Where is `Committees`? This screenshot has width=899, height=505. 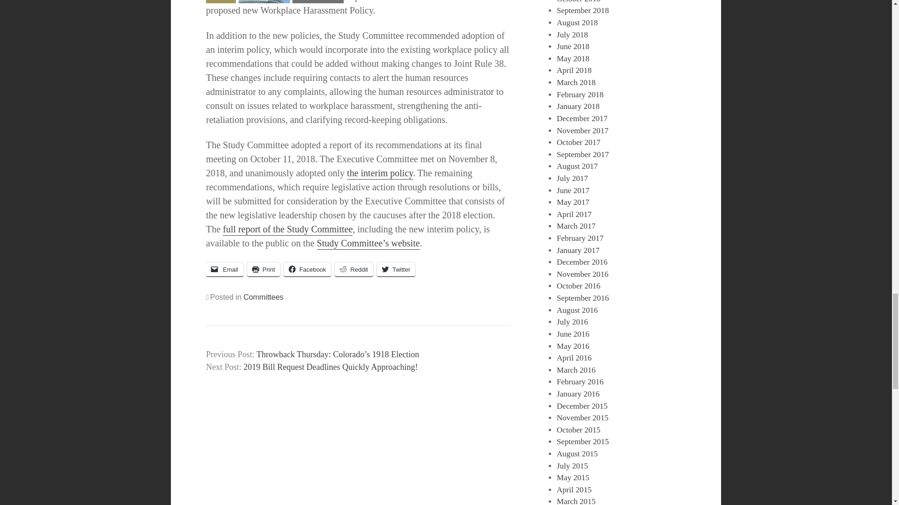 Committees is located at coordinates (263, 297).